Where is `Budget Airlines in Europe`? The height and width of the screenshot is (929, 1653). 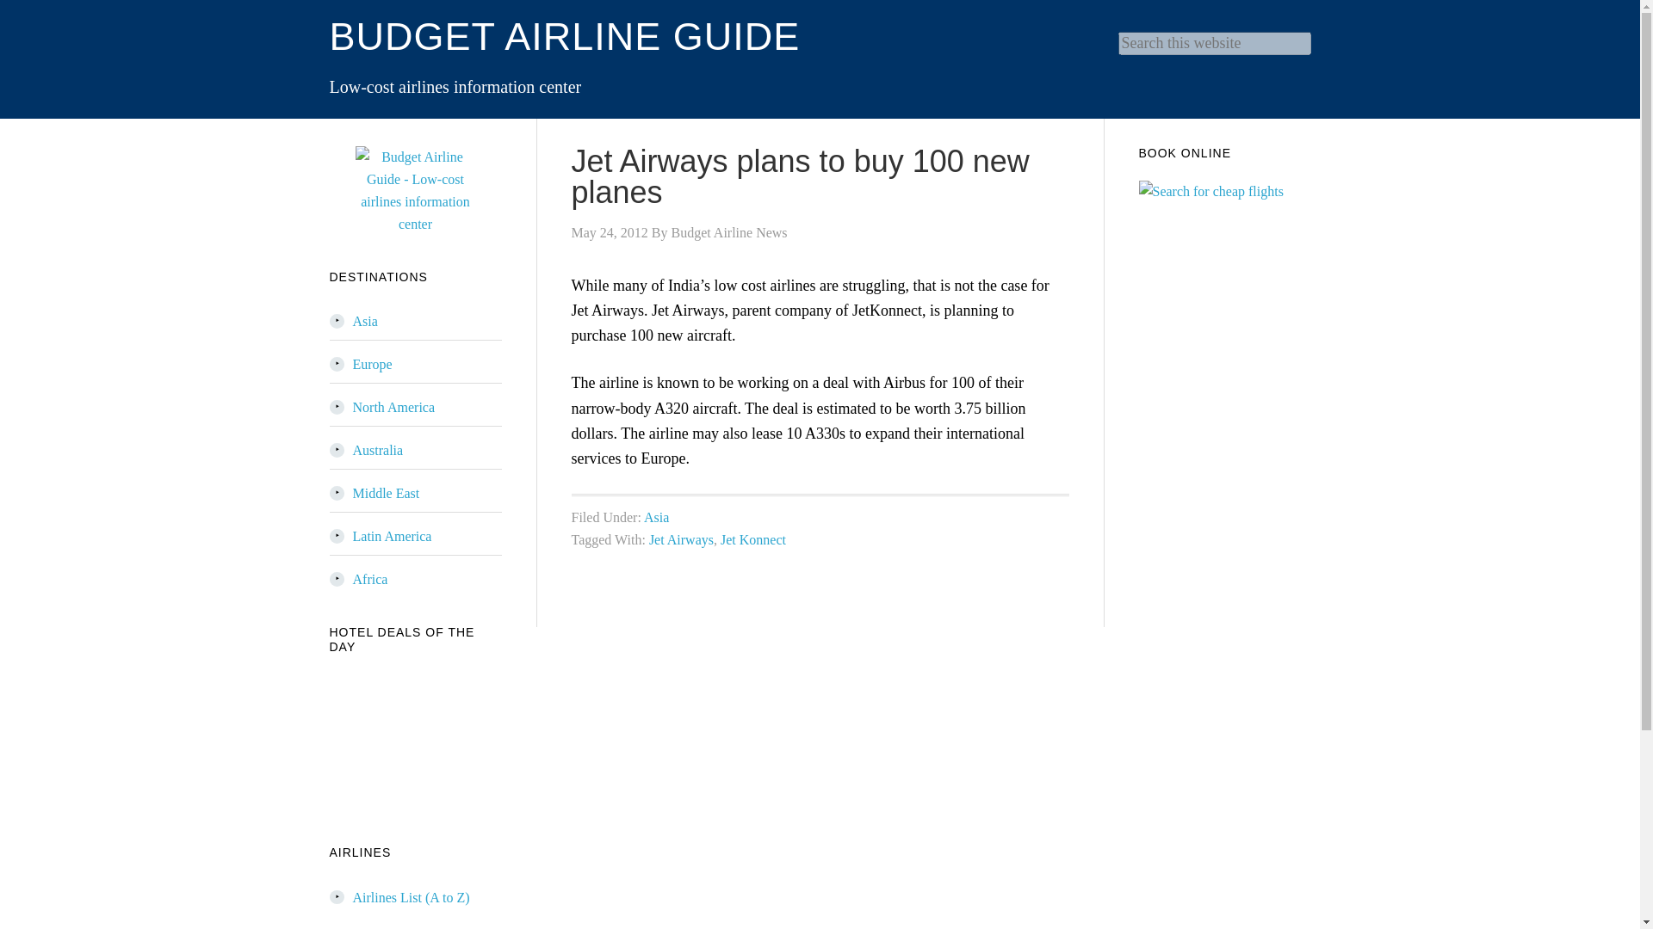
Budget Airlines in Europe is located at coordinates (373, 364).